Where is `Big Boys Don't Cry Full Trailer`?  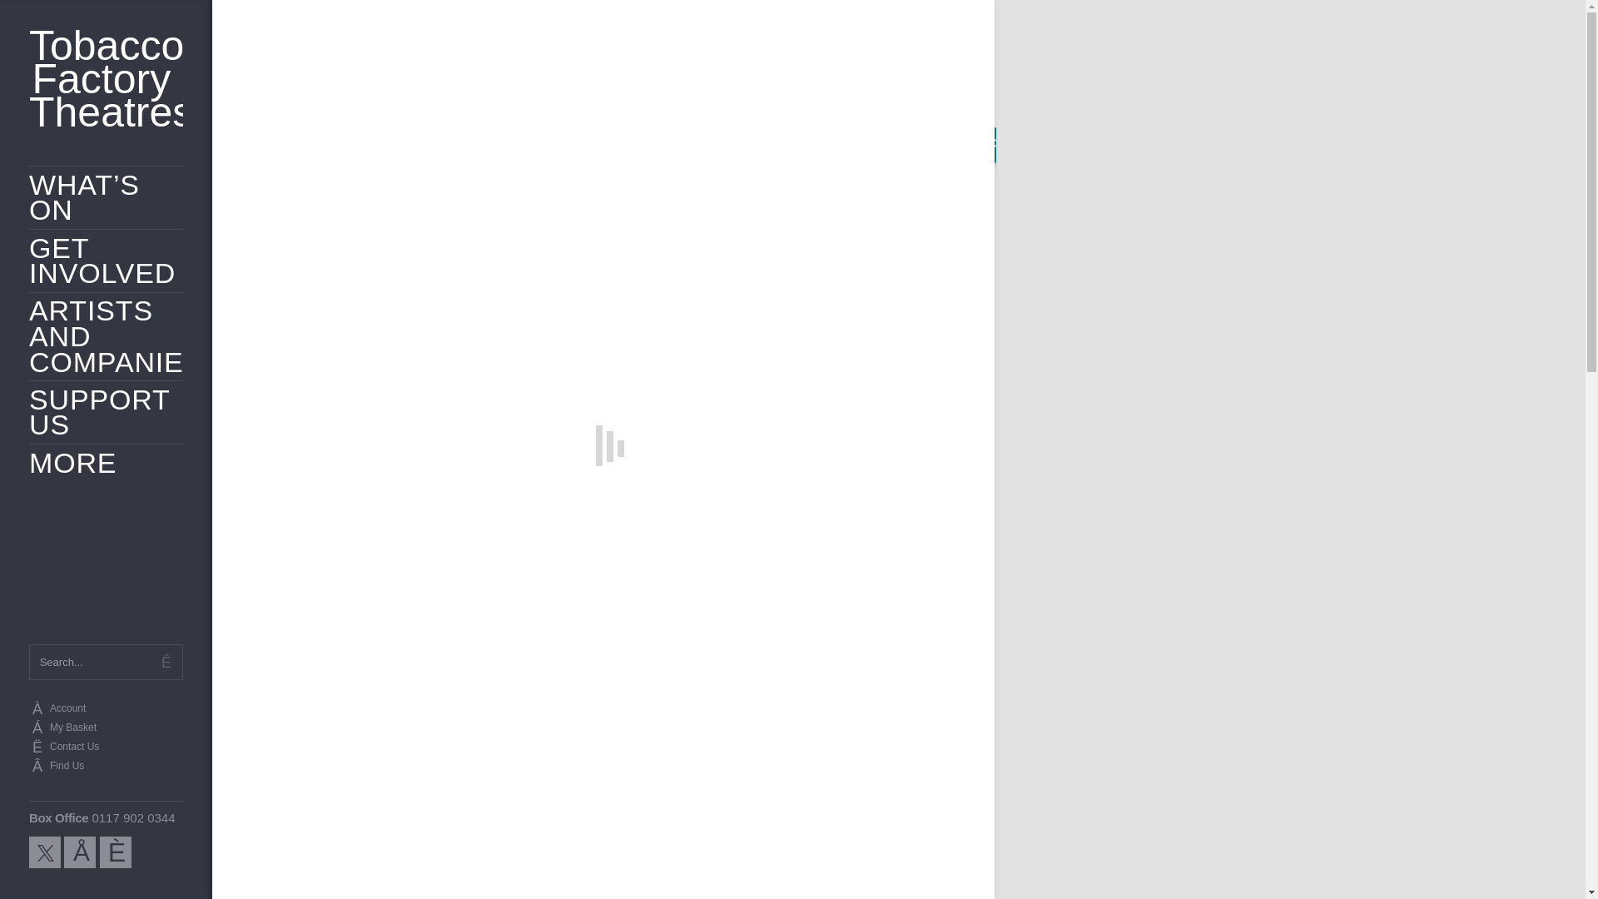 Big Boys Don't Cry Full Trailer is located at coordinates (484, 790).